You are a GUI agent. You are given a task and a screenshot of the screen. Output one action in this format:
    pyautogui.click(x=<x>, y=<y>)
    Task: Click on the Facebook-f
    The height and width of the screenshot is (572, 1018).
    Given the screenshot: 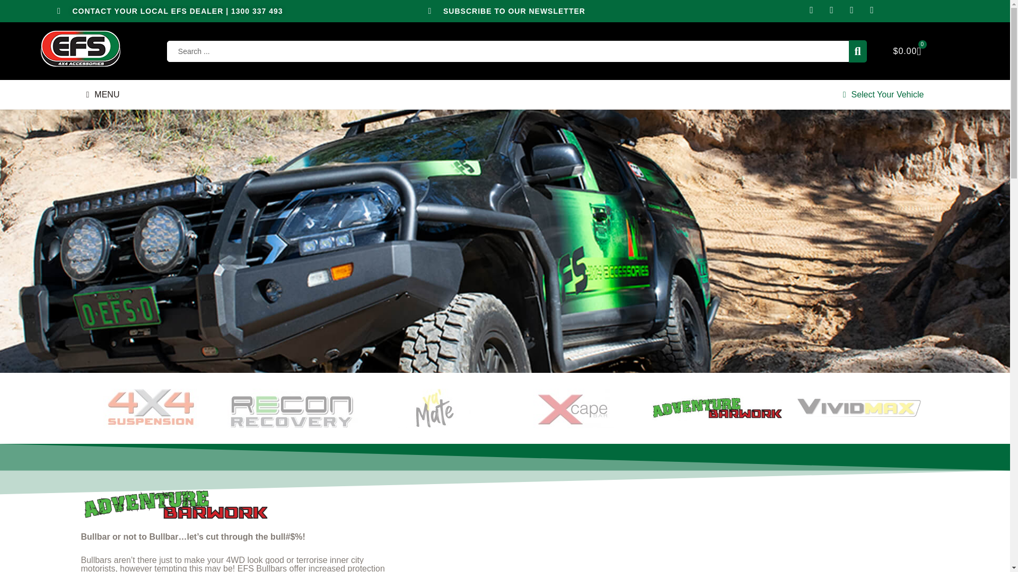 What is the action you would take?
    pyautogui.click(x=831, y=10)
    